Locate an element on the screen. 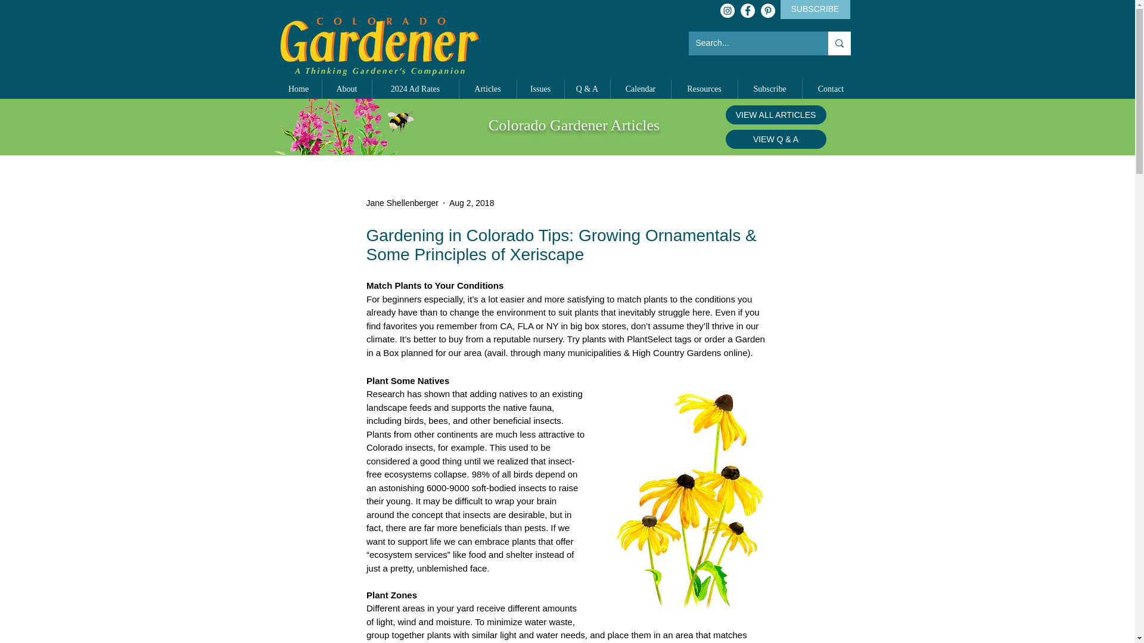 This screenshot has height=643, width=1144. Colorado Gardener Articles is located at coordinates (574, 125).